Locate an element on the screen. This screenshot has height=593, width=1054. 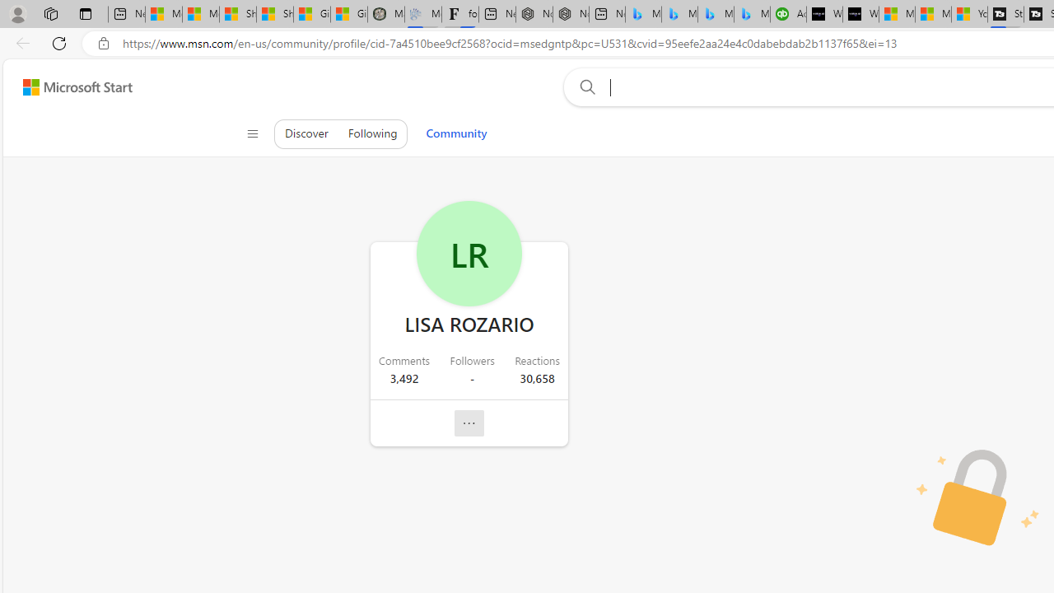
Gilma and Hector both pose tropical trouble for Hawaii is located at coordinates (348, 15).